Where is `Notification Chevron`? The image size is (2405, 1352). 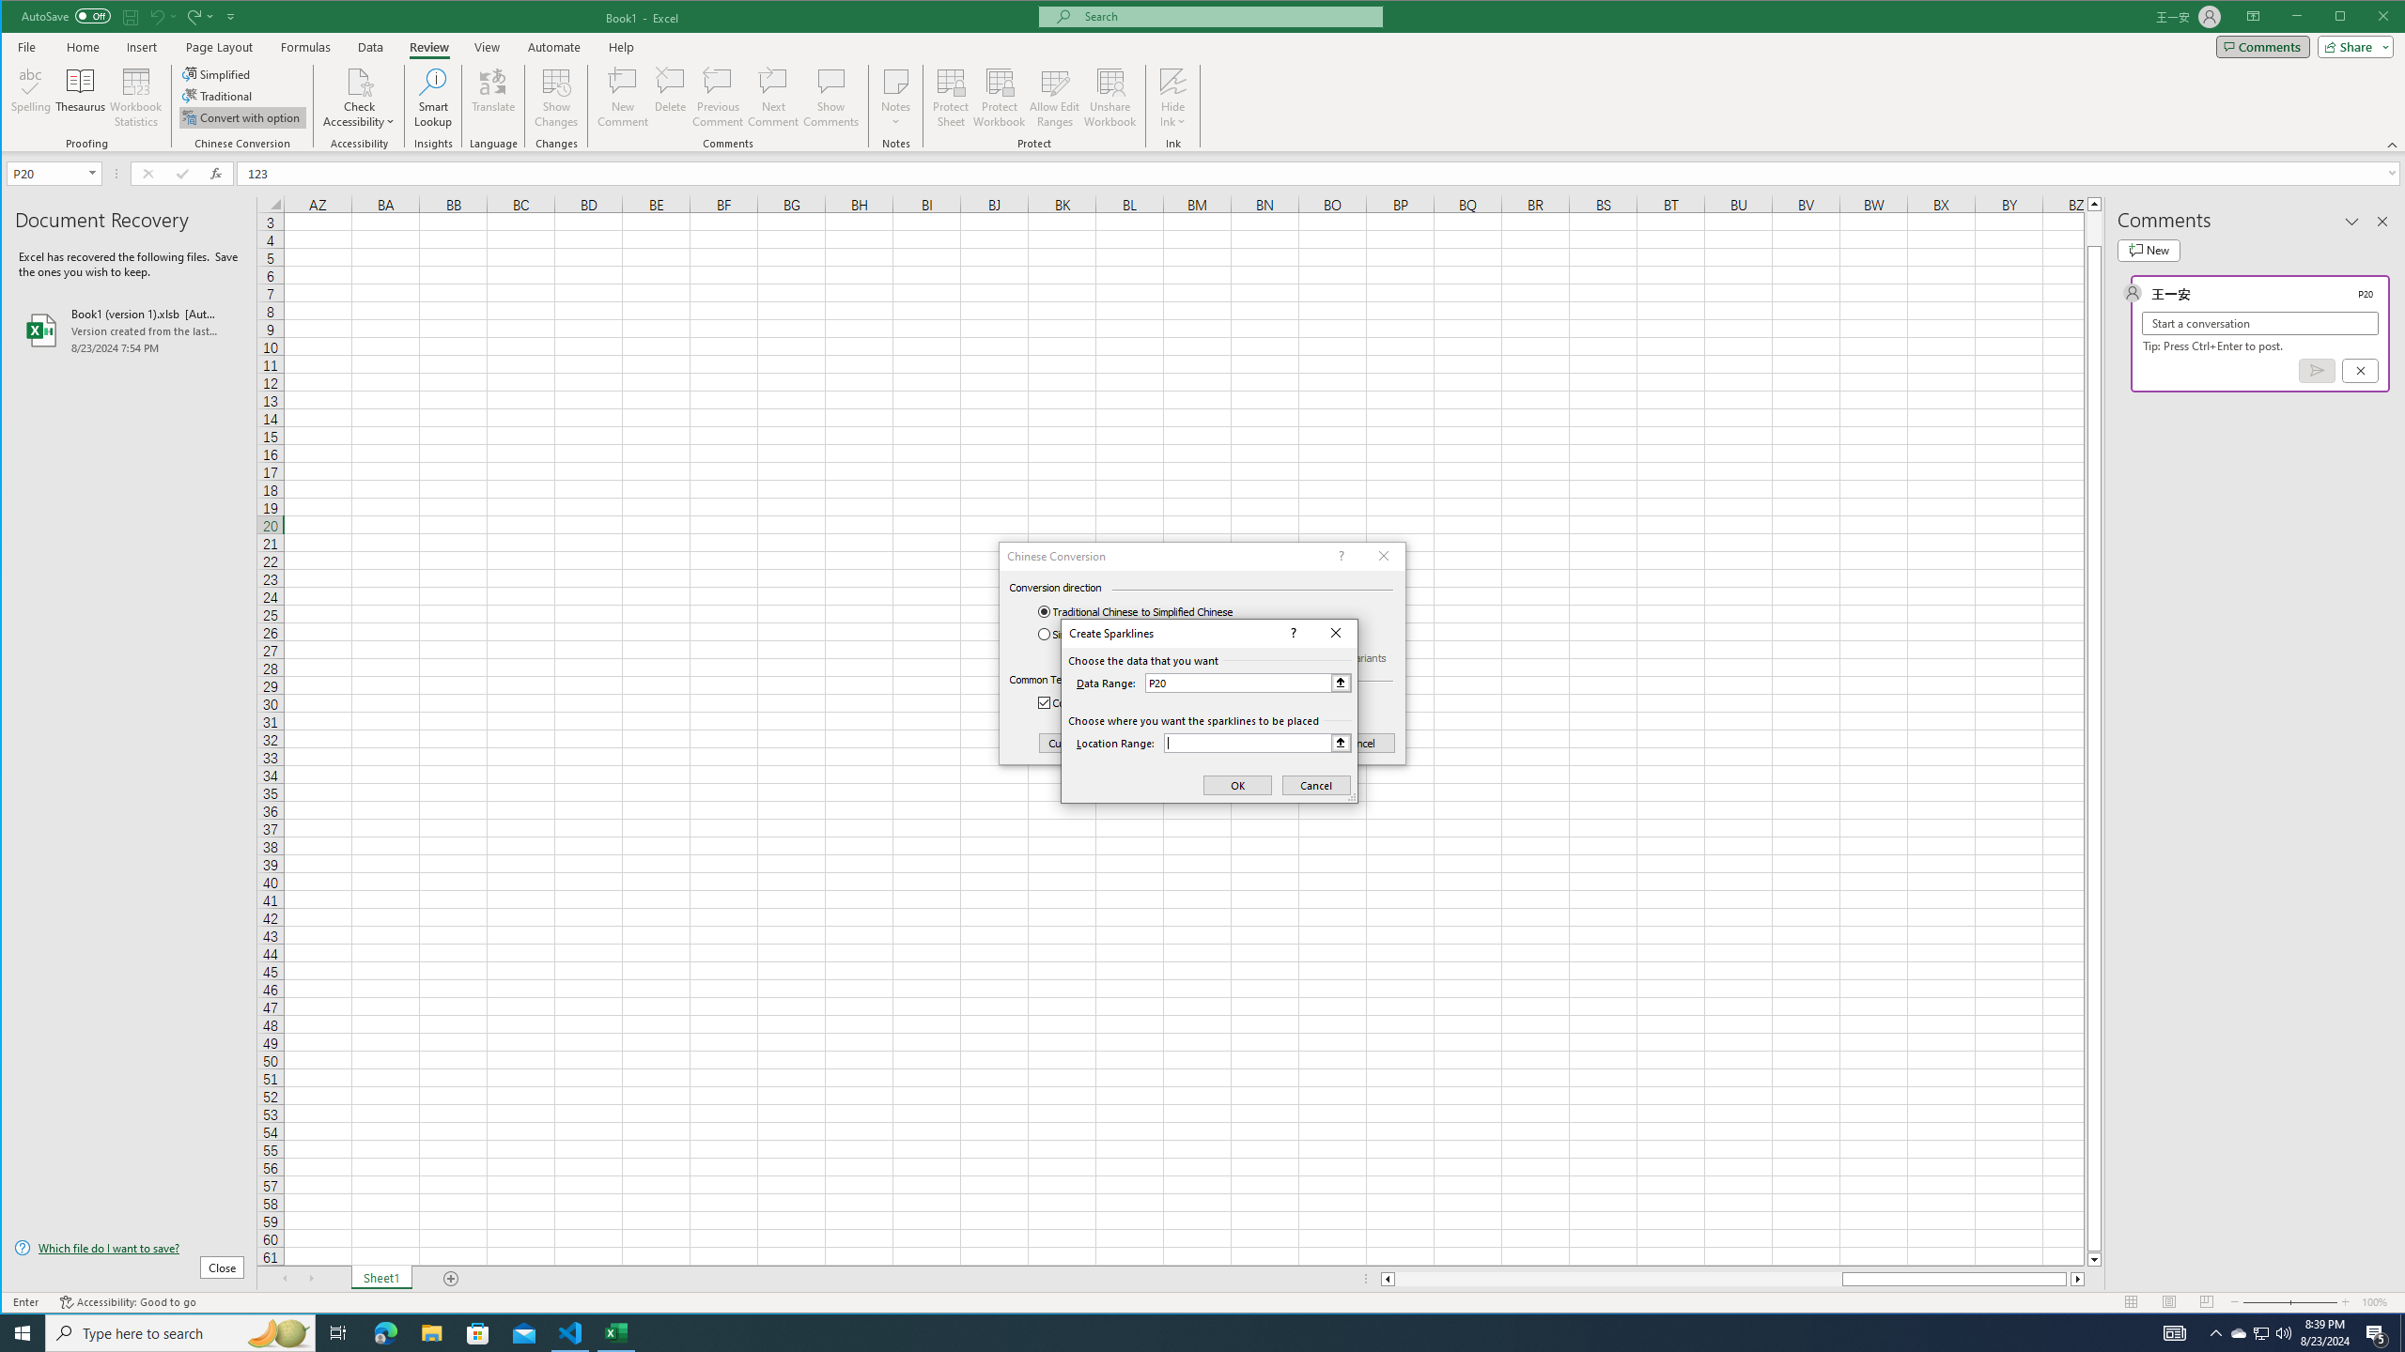
Notification Chevron is located at coordinates (2215, 1333).